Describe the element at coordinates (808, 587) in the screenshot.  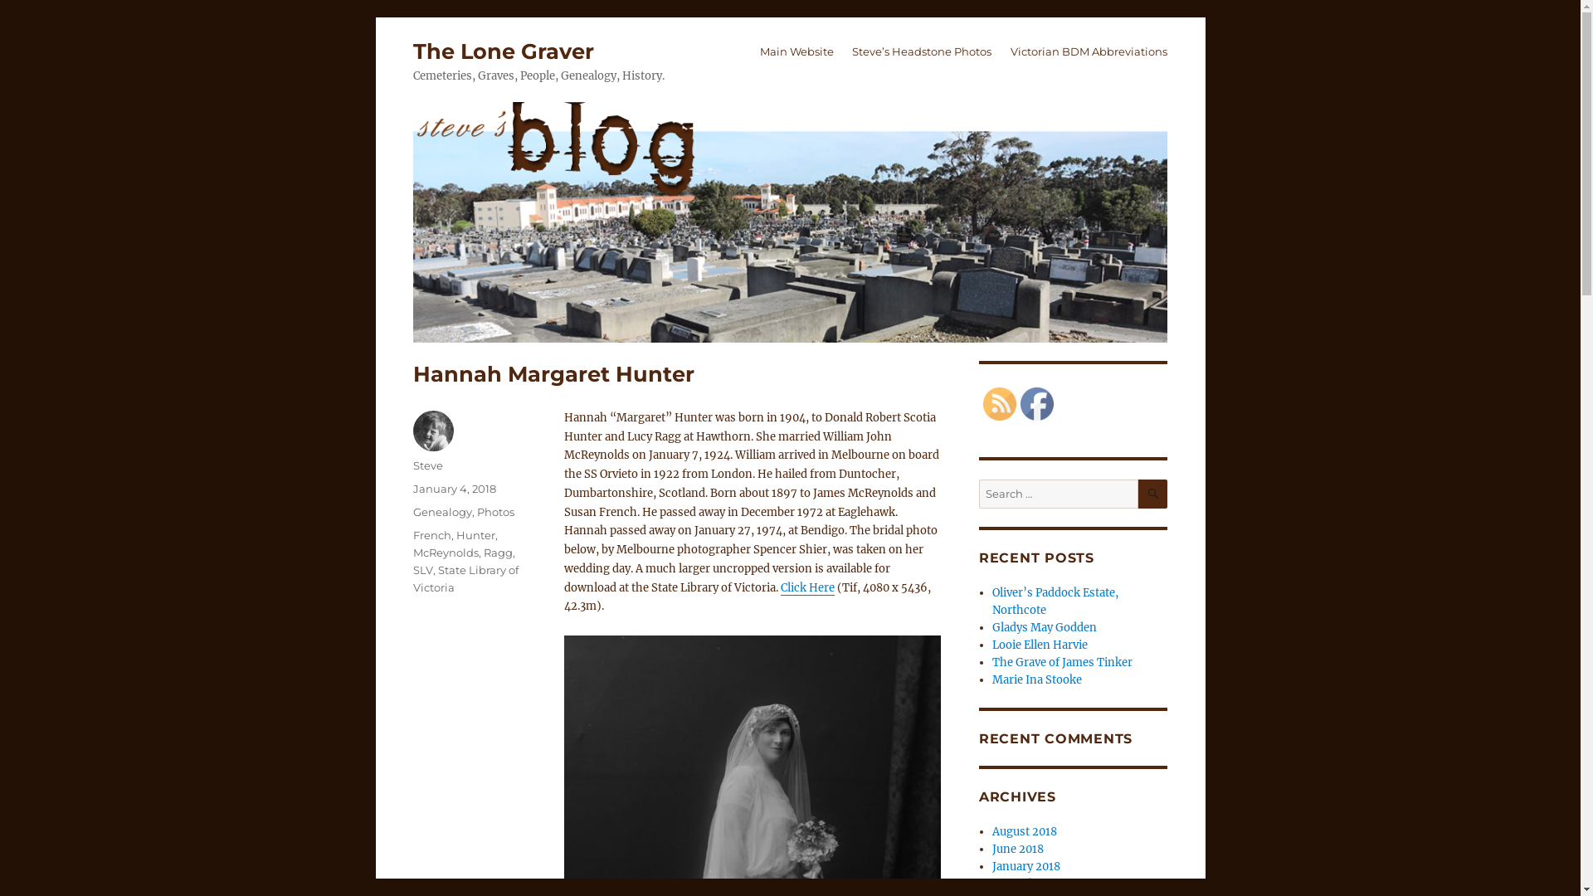
I see `Click Here` at that location.